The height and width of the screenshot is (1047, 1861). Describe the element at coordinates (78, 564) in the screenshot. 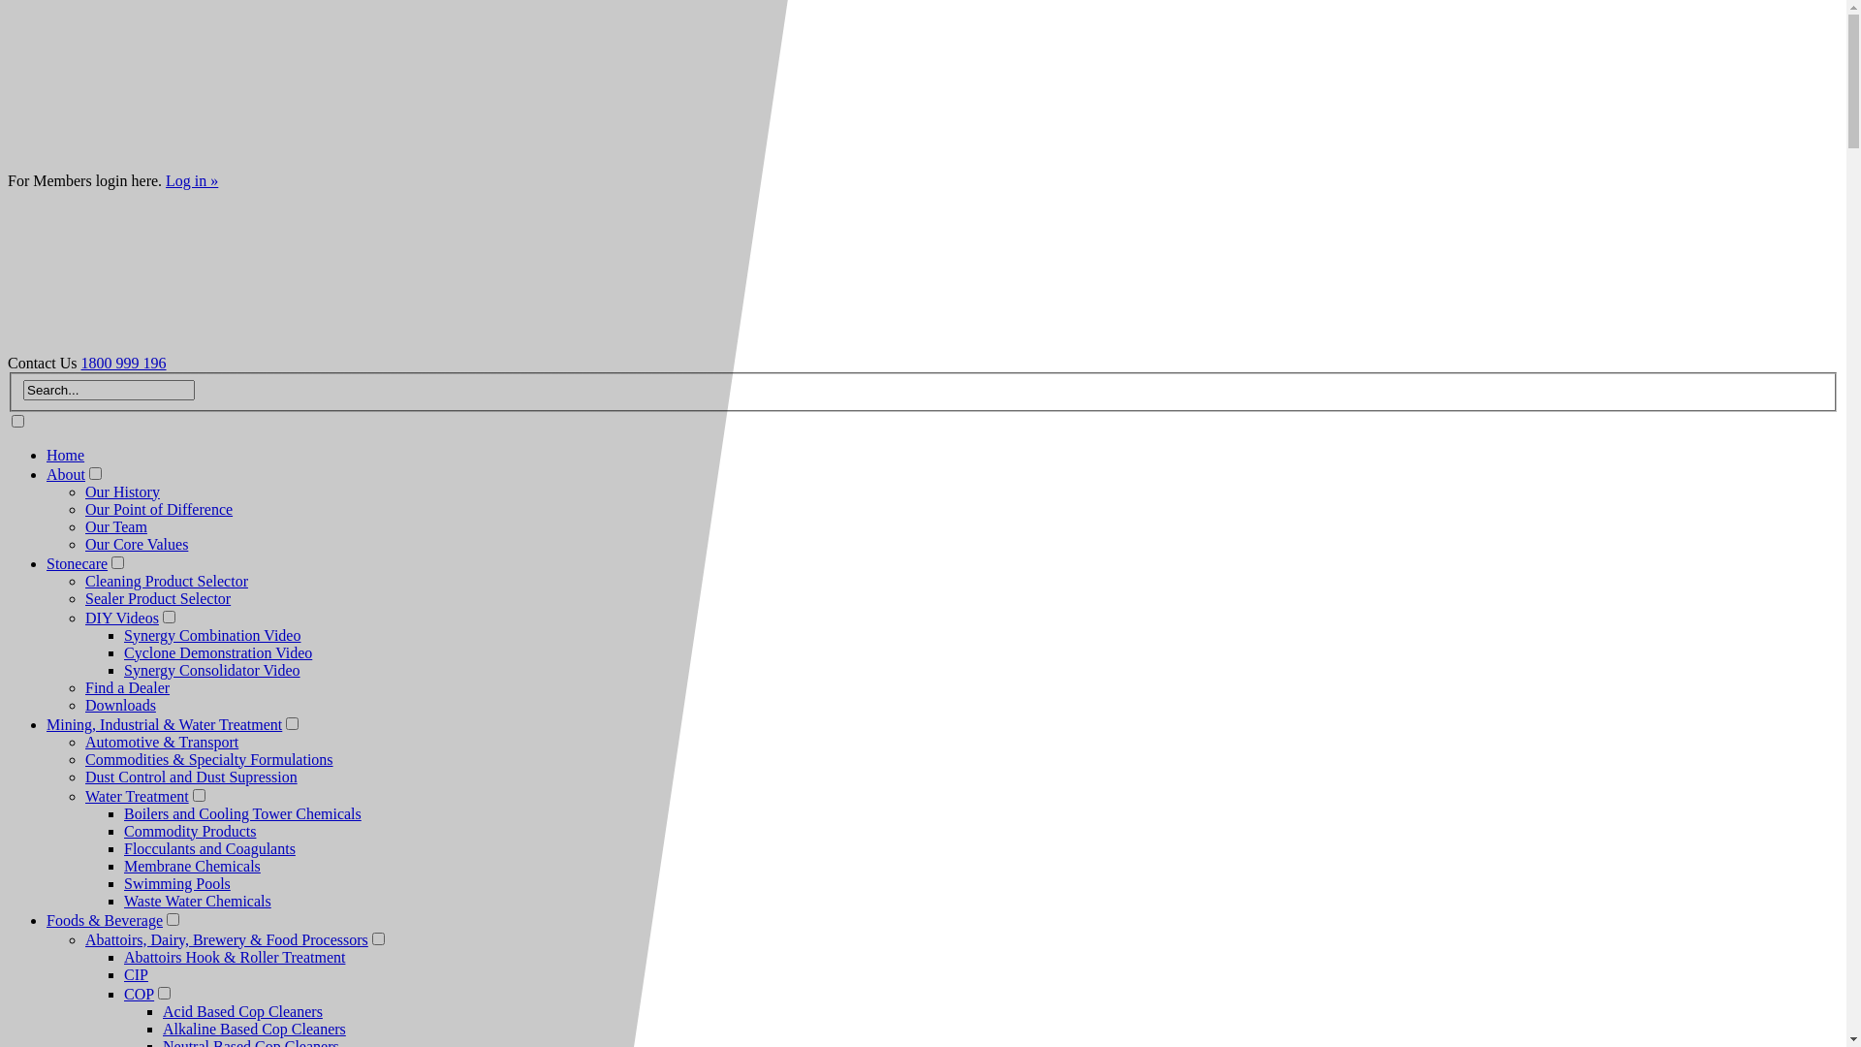

I see `Stonecare` at that location.